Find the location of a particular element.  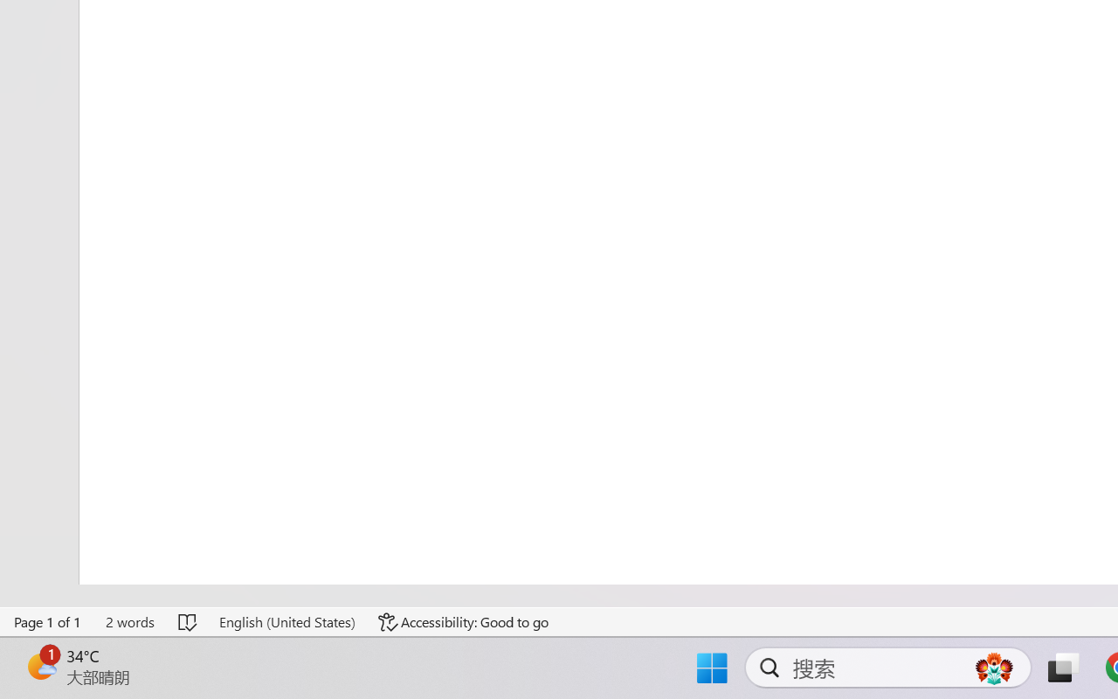

Language English (United States) is located at coordinates (286, 622).